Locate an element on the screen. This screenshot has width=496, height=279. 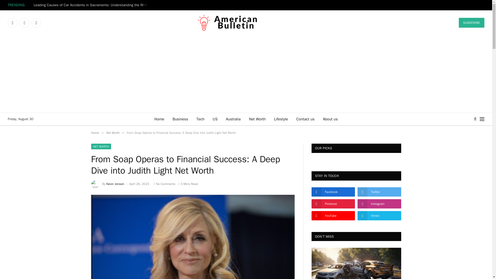
Facebook is located at coordinates (12, 23).